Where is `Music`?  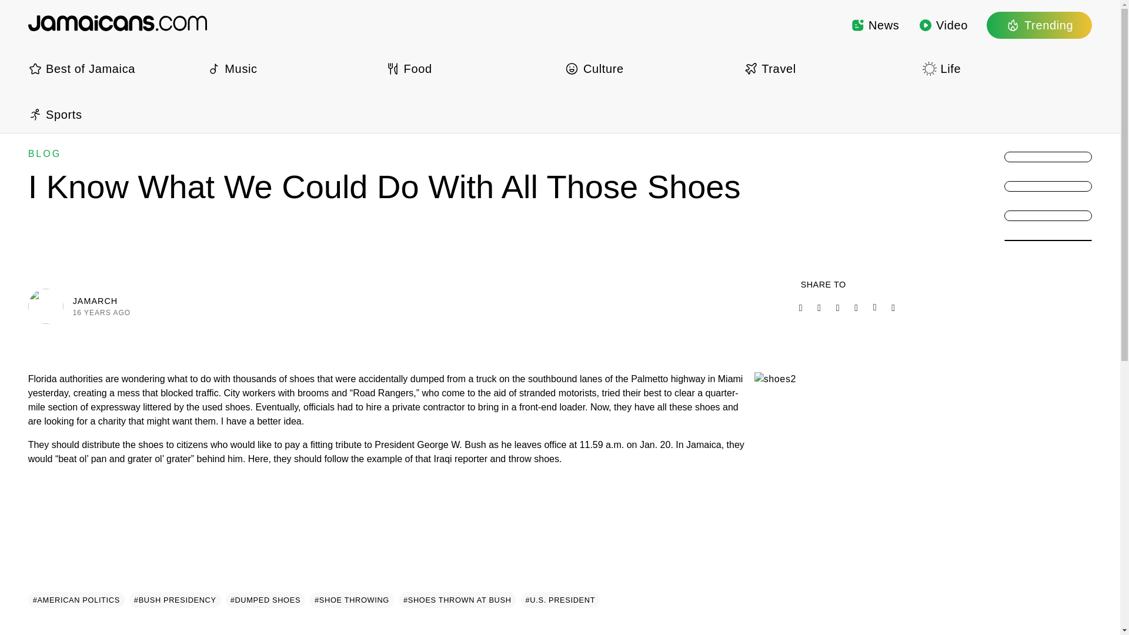 Music is located at coordinates (291, 68).